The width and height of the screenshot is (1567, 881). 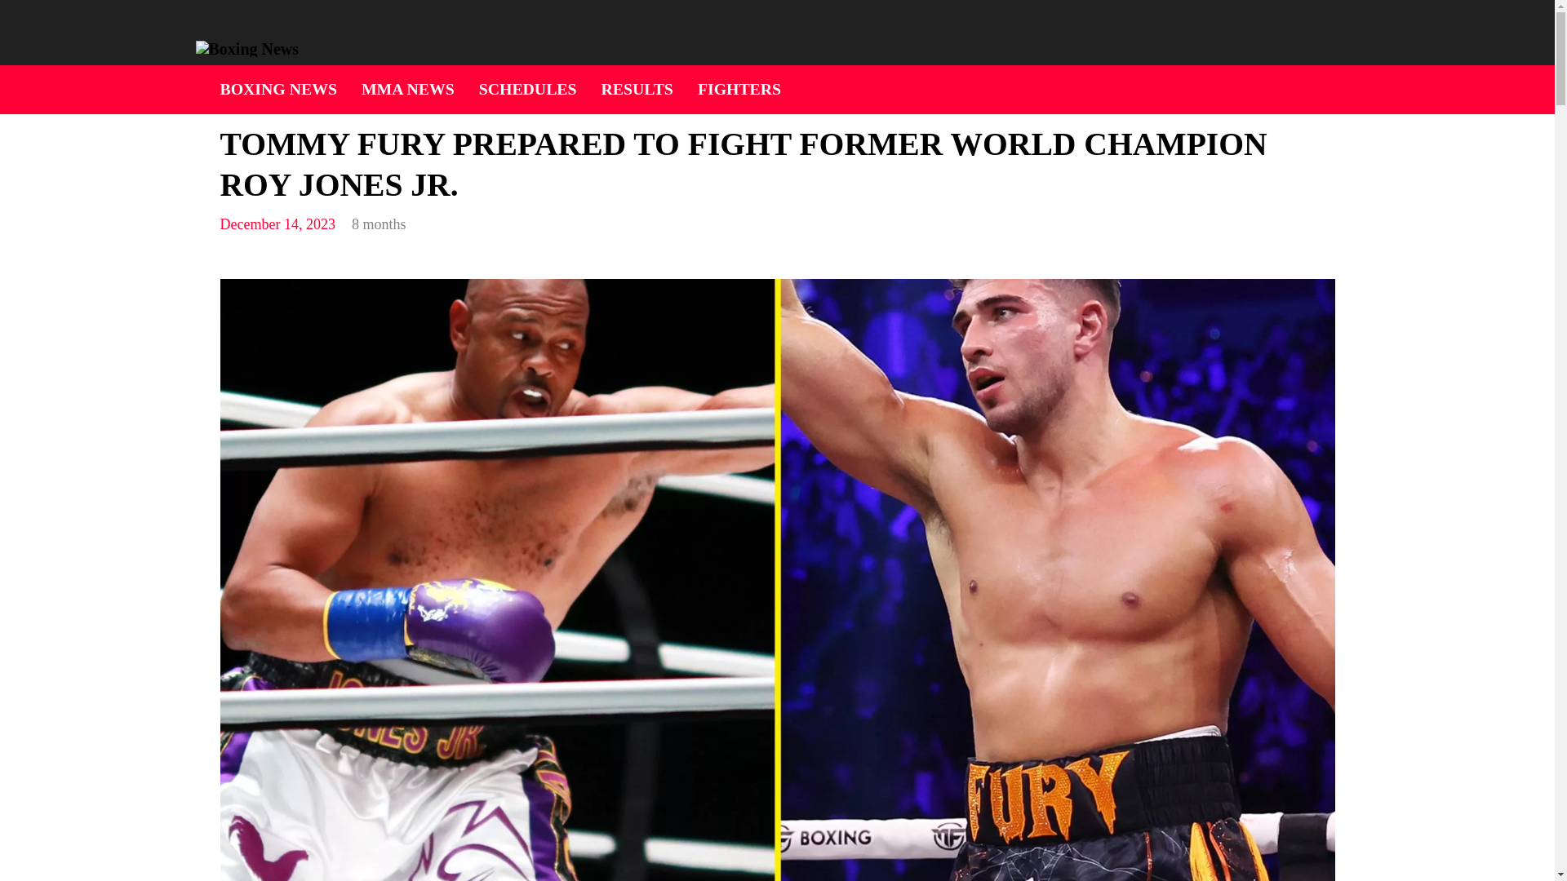 What do you see at coordinates (637, 90) in the screenshot?
I see `RESULTS` at bounding box center [637, 90].